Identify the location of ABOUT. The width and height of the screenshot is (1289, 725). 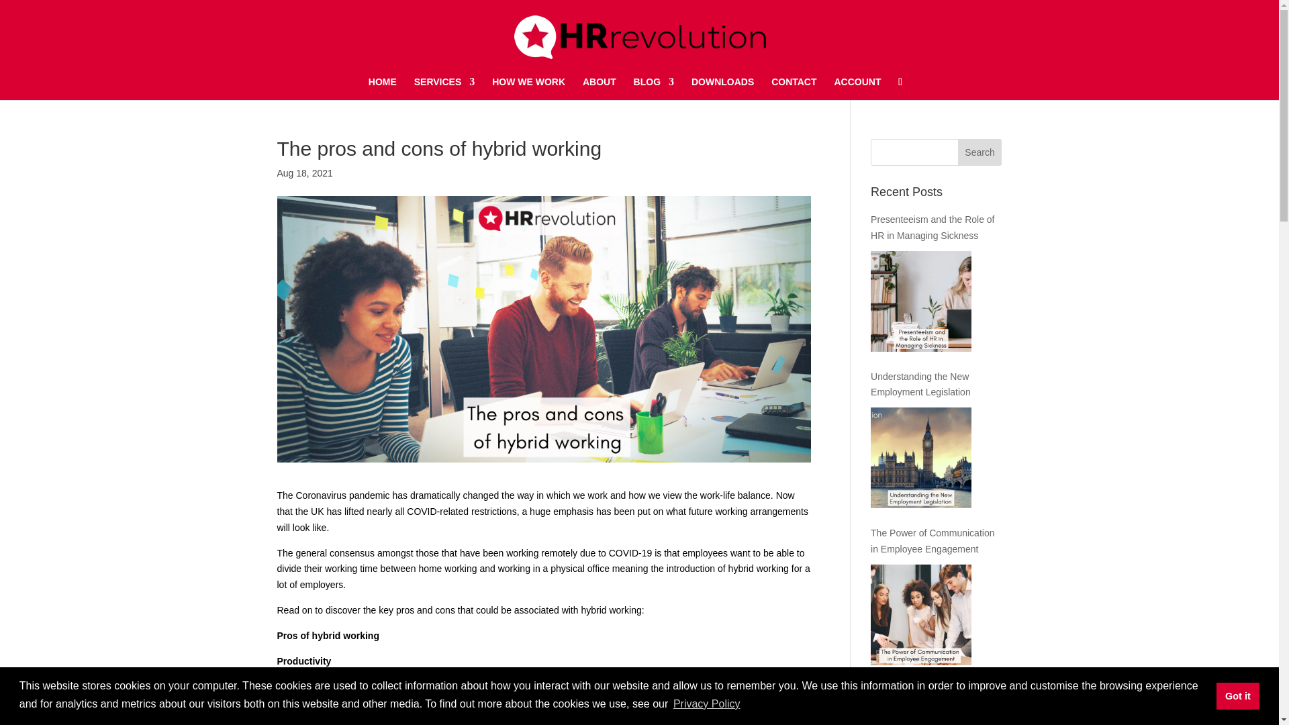
(599, 89).